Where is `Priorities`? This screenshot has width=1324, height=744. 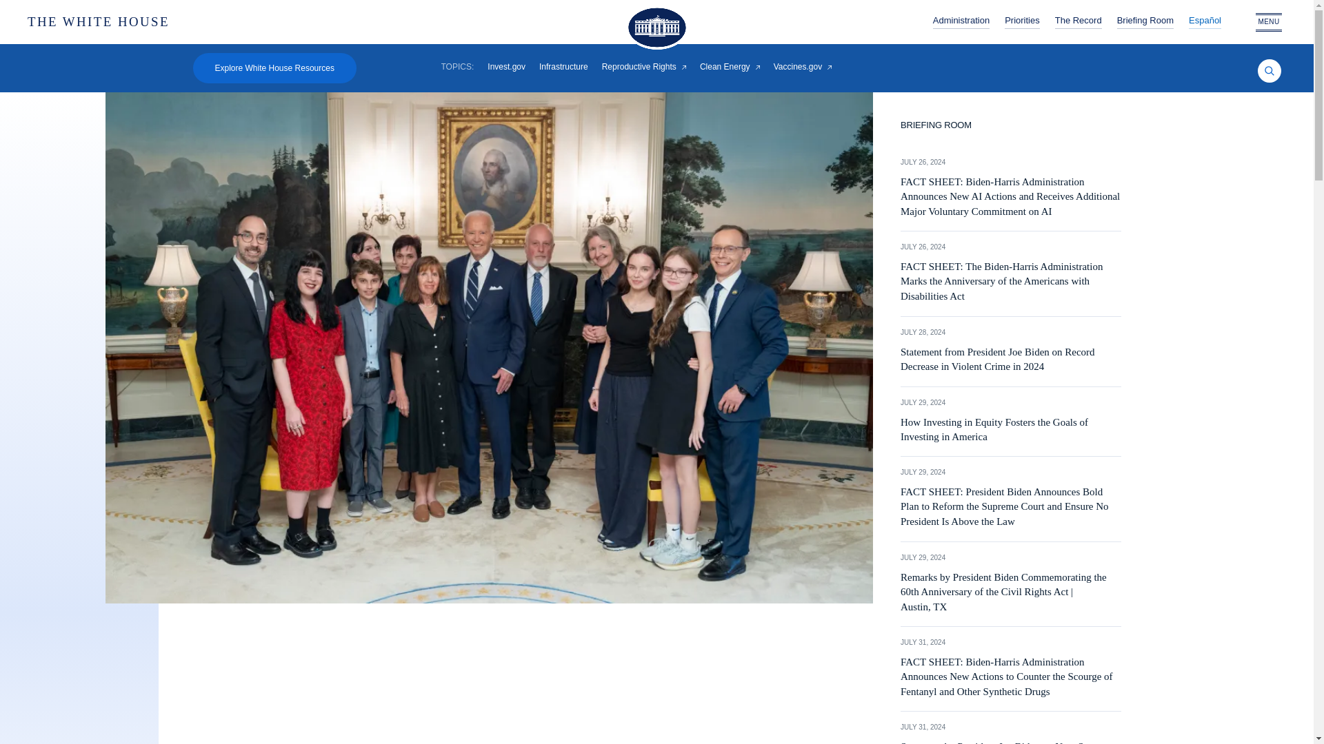
Priorities is located at coordinates (1022, 22).